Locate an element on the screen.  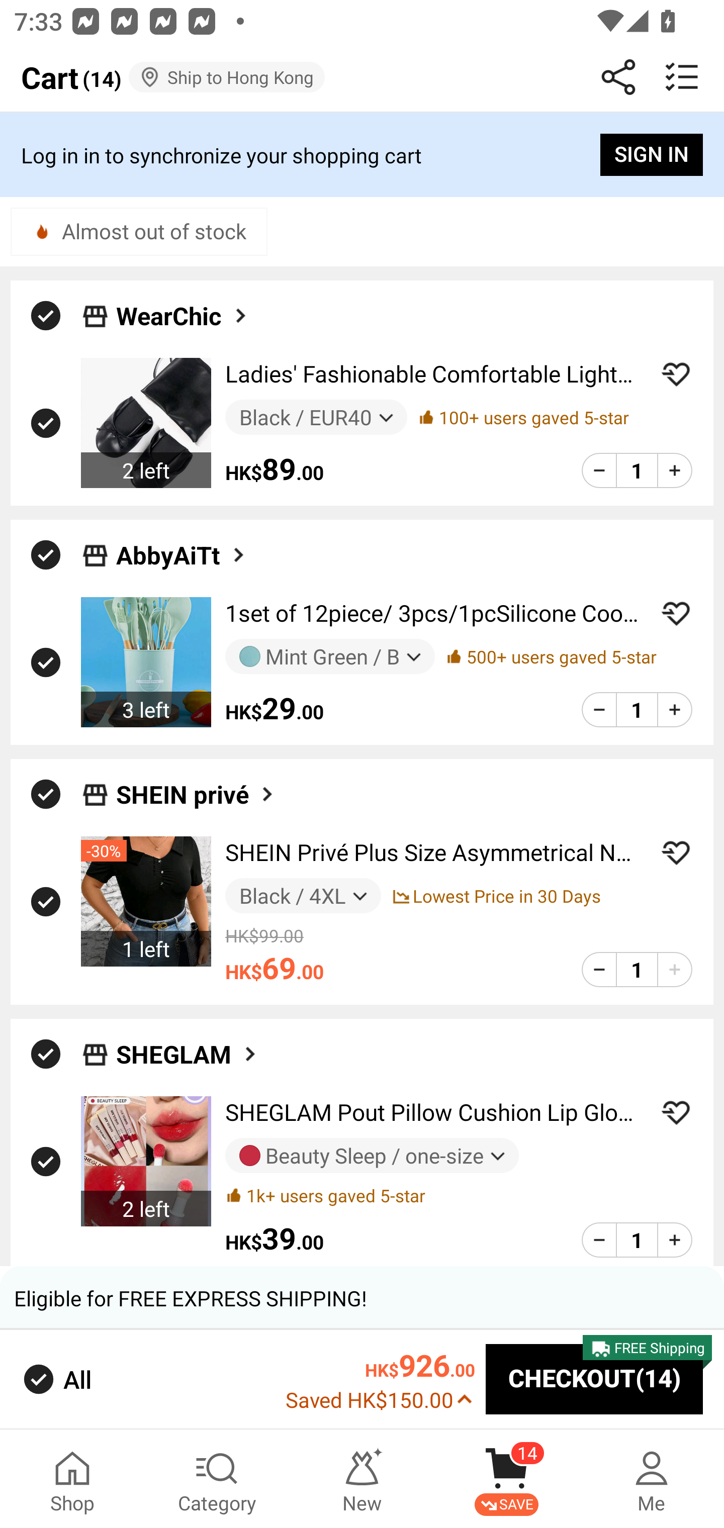
Share is located at coordinates (618, 77).